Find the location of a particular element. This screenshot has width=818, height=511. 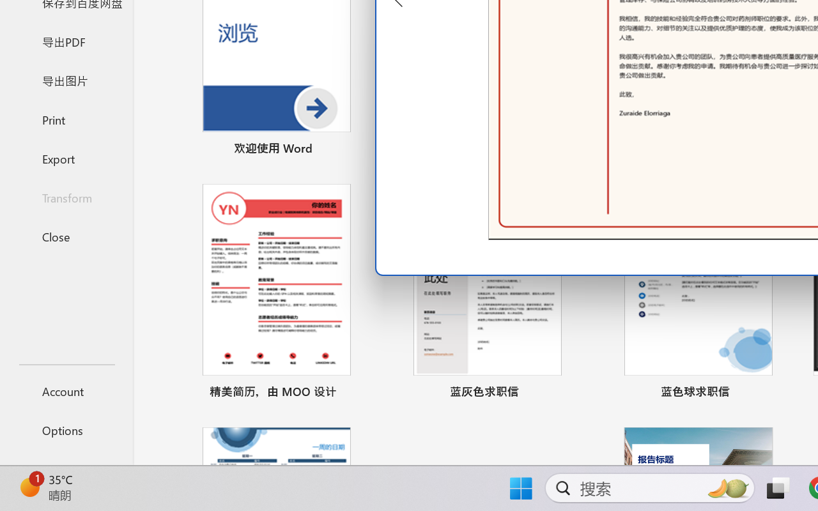

Options is located at coordinates (66, 431).